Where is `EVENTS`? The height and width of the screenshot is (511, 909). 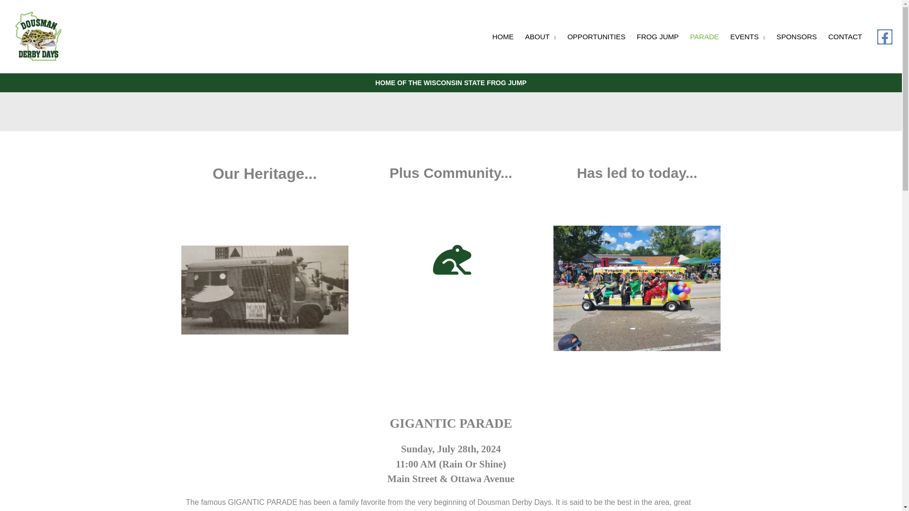
EVENTS is located at coordinates (748, 36).